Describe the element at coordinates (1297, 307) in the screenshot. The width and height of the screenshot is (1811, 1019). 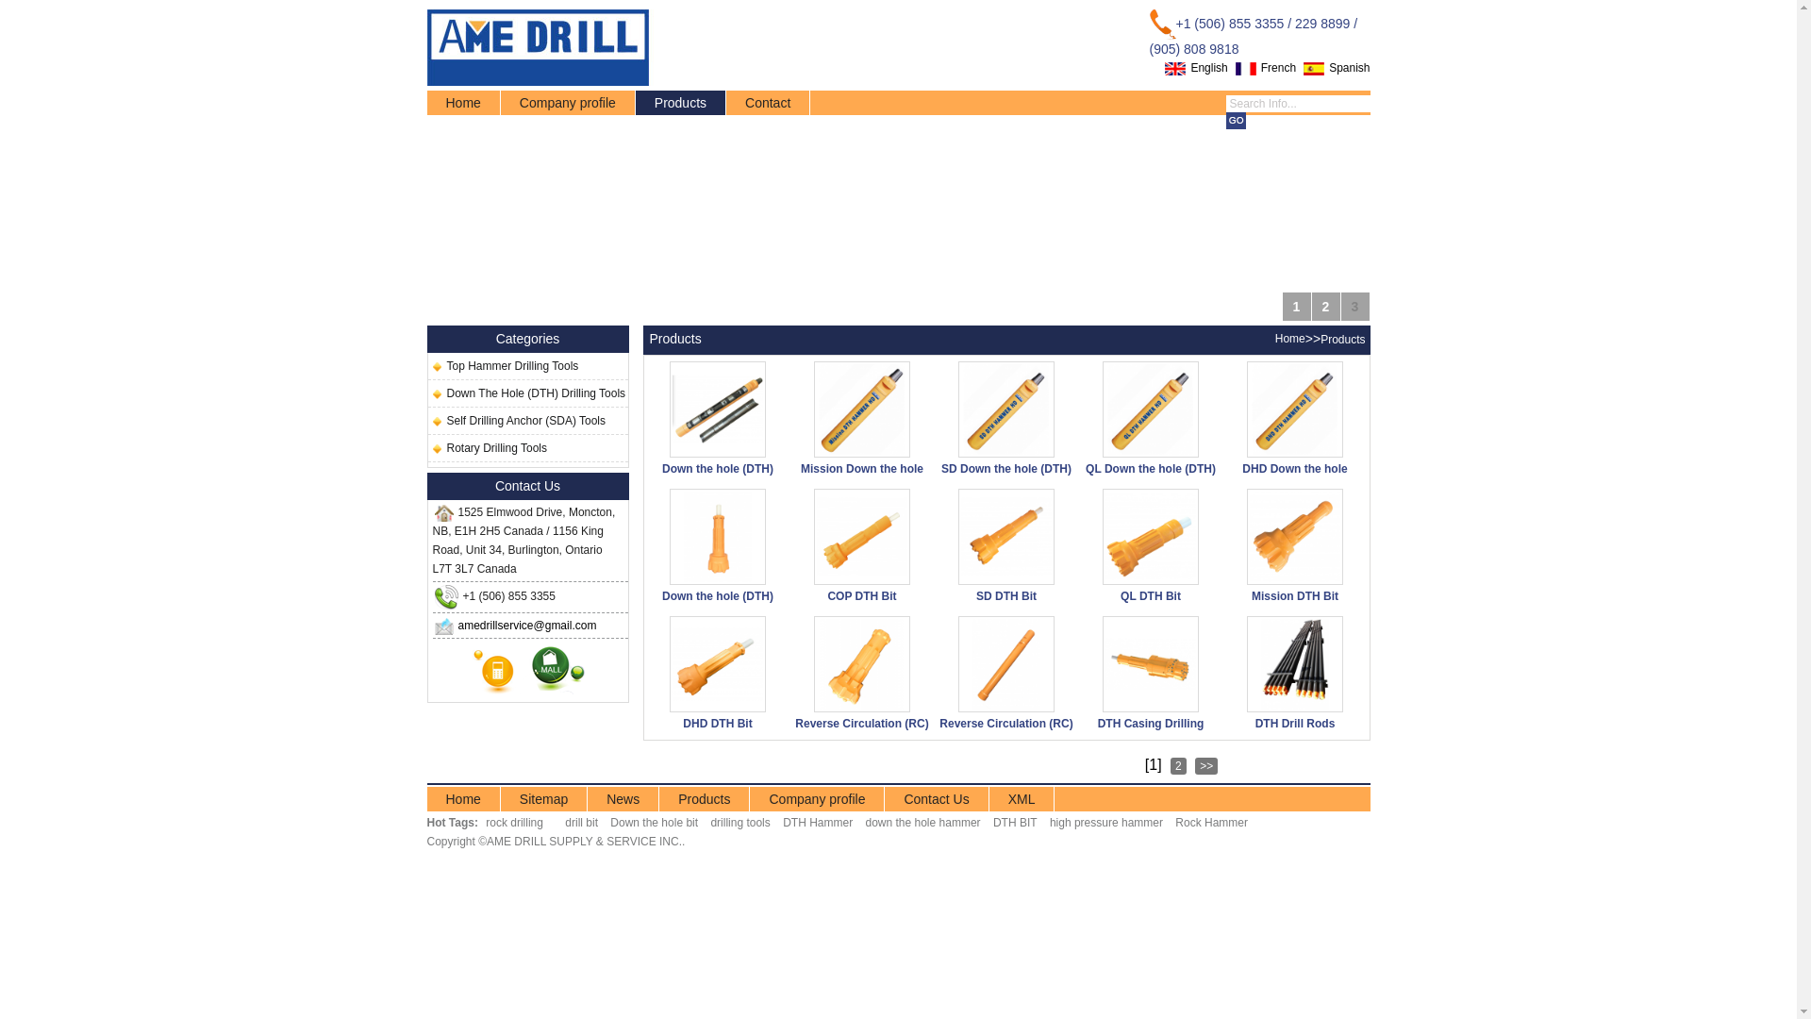
I see `1` at that location.